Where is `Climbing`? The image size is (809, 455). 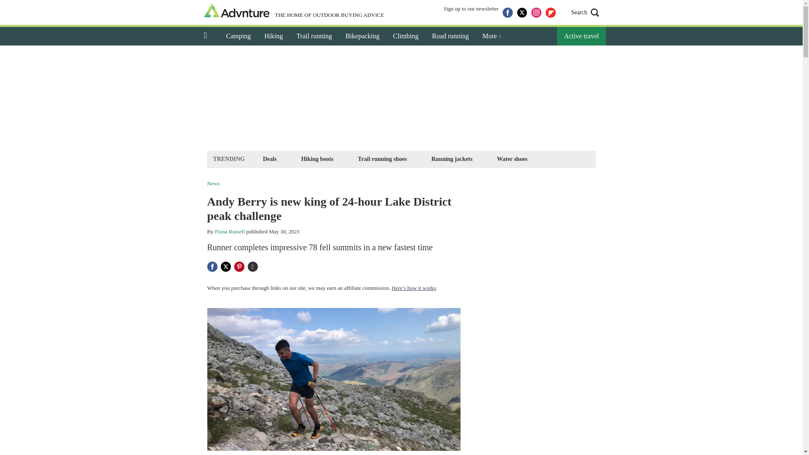 Climbing is located at coordinates (406, 36).